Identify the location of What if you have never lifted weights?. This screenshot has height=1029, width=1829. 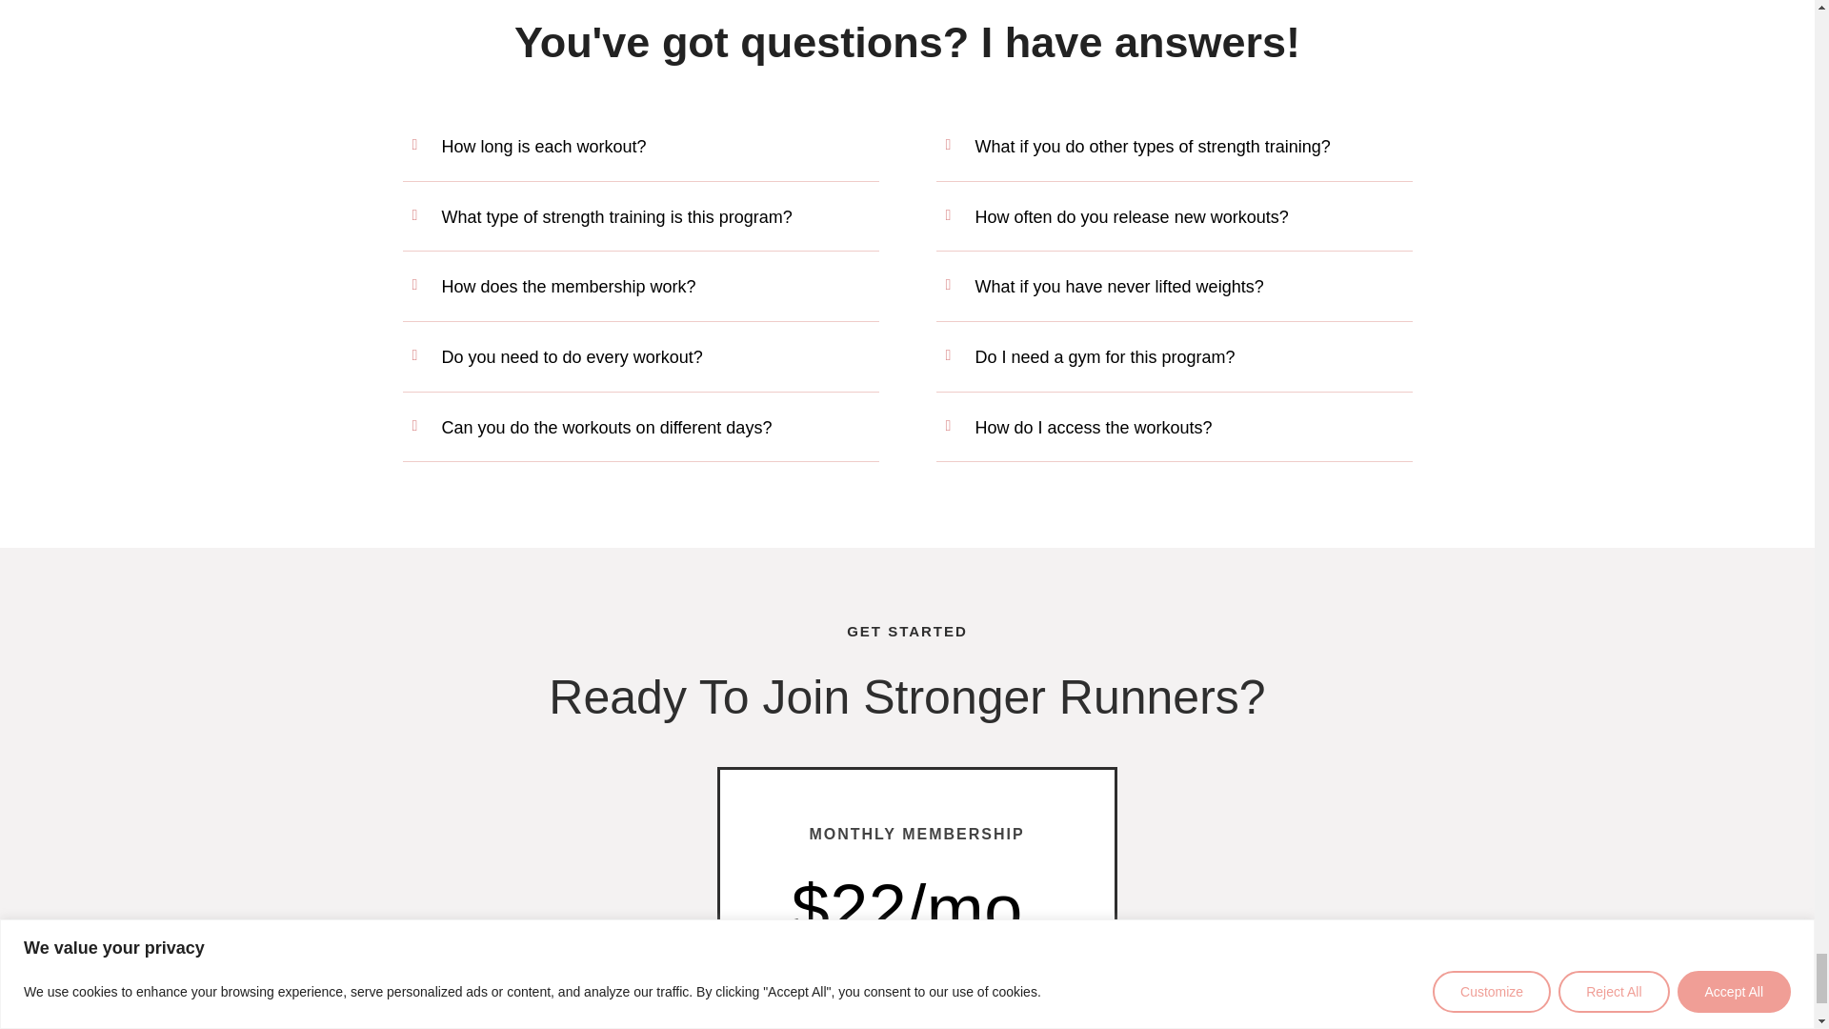
(1118, 286).